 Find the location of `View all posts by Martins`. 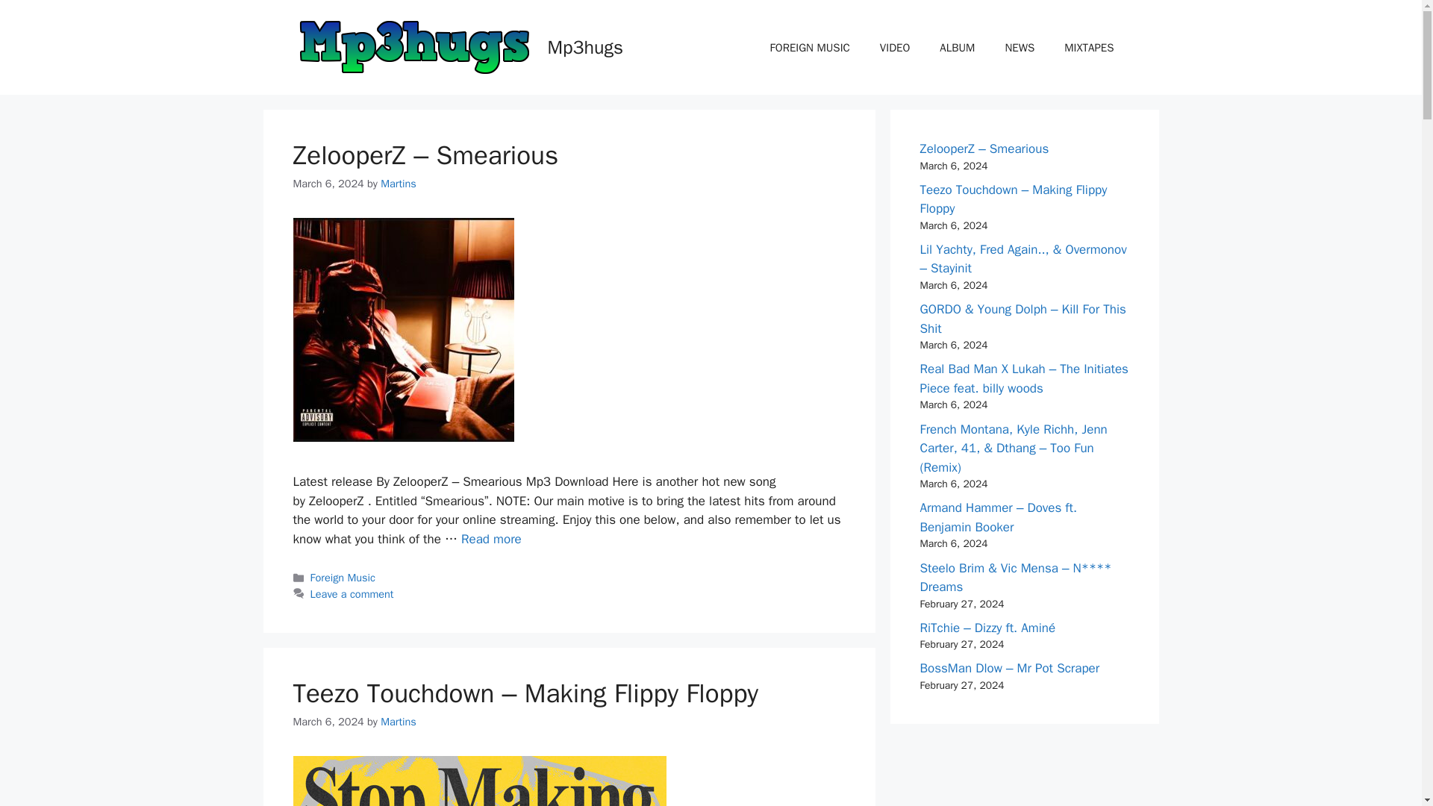

View all posts by Martins is located at coordinates (399, 183).